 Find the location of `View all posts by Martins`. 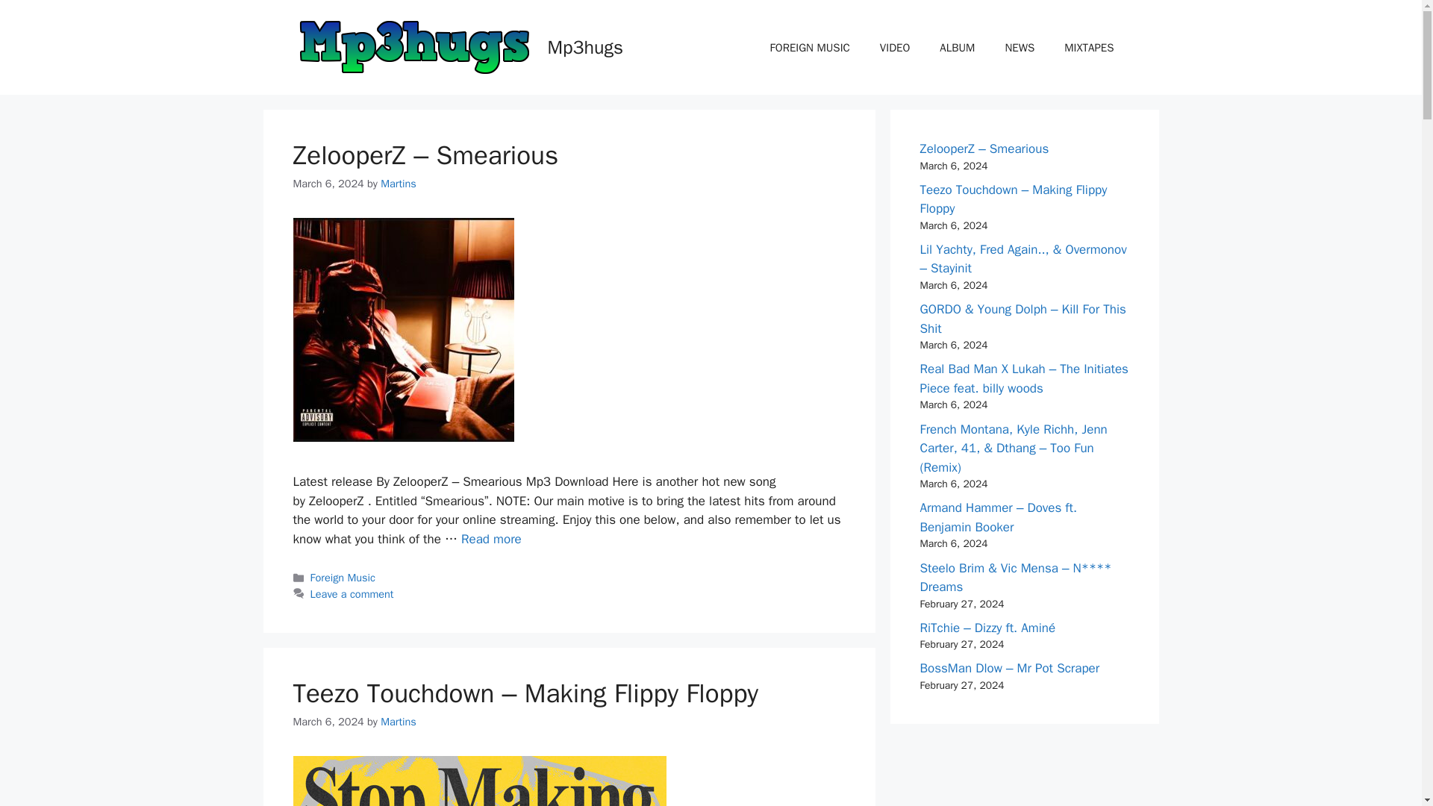

View all posts by Martins is located at coordinates (399, 183).